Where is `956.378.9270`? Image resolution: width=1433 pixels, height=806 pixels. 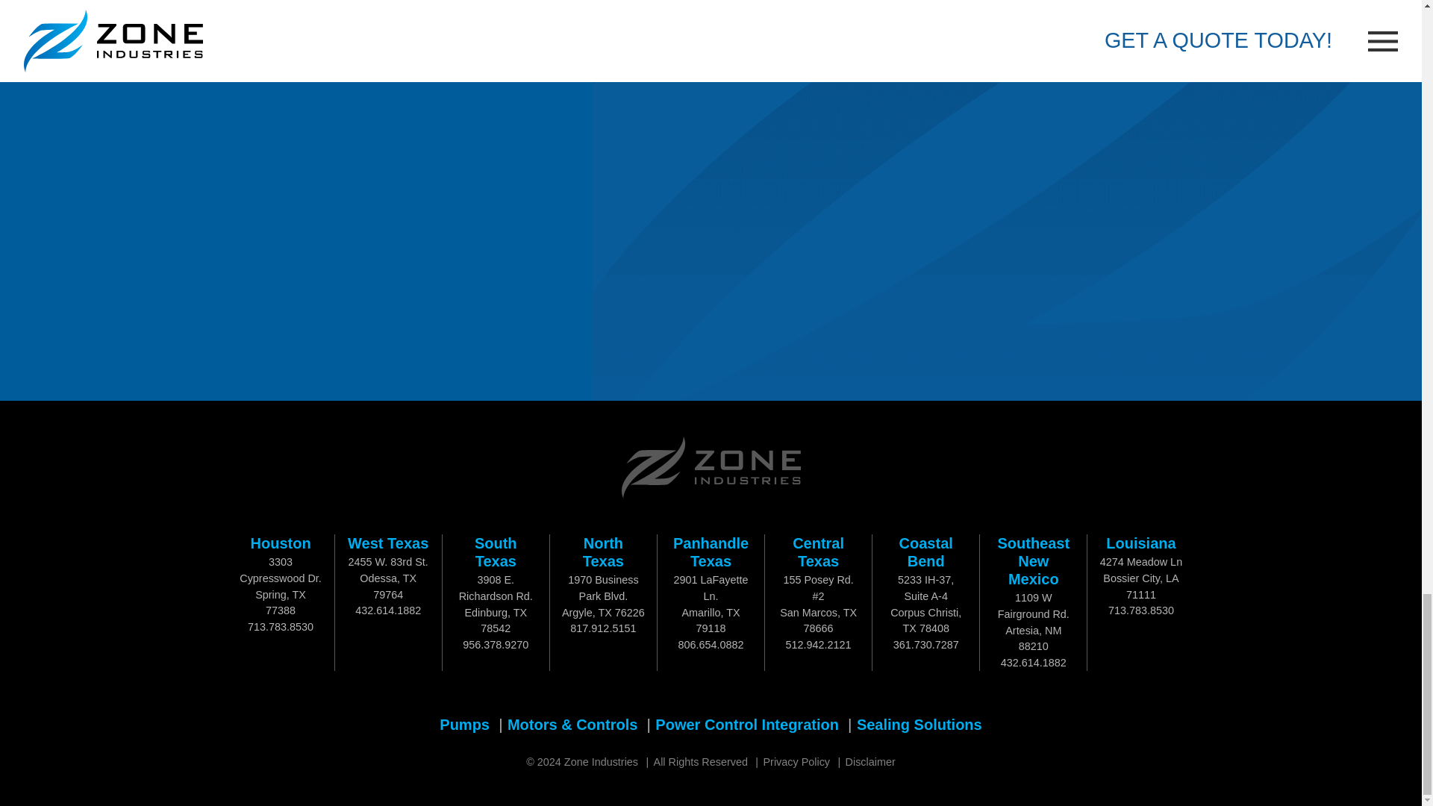 956.378.9270 is located at coordinates (496, 645).